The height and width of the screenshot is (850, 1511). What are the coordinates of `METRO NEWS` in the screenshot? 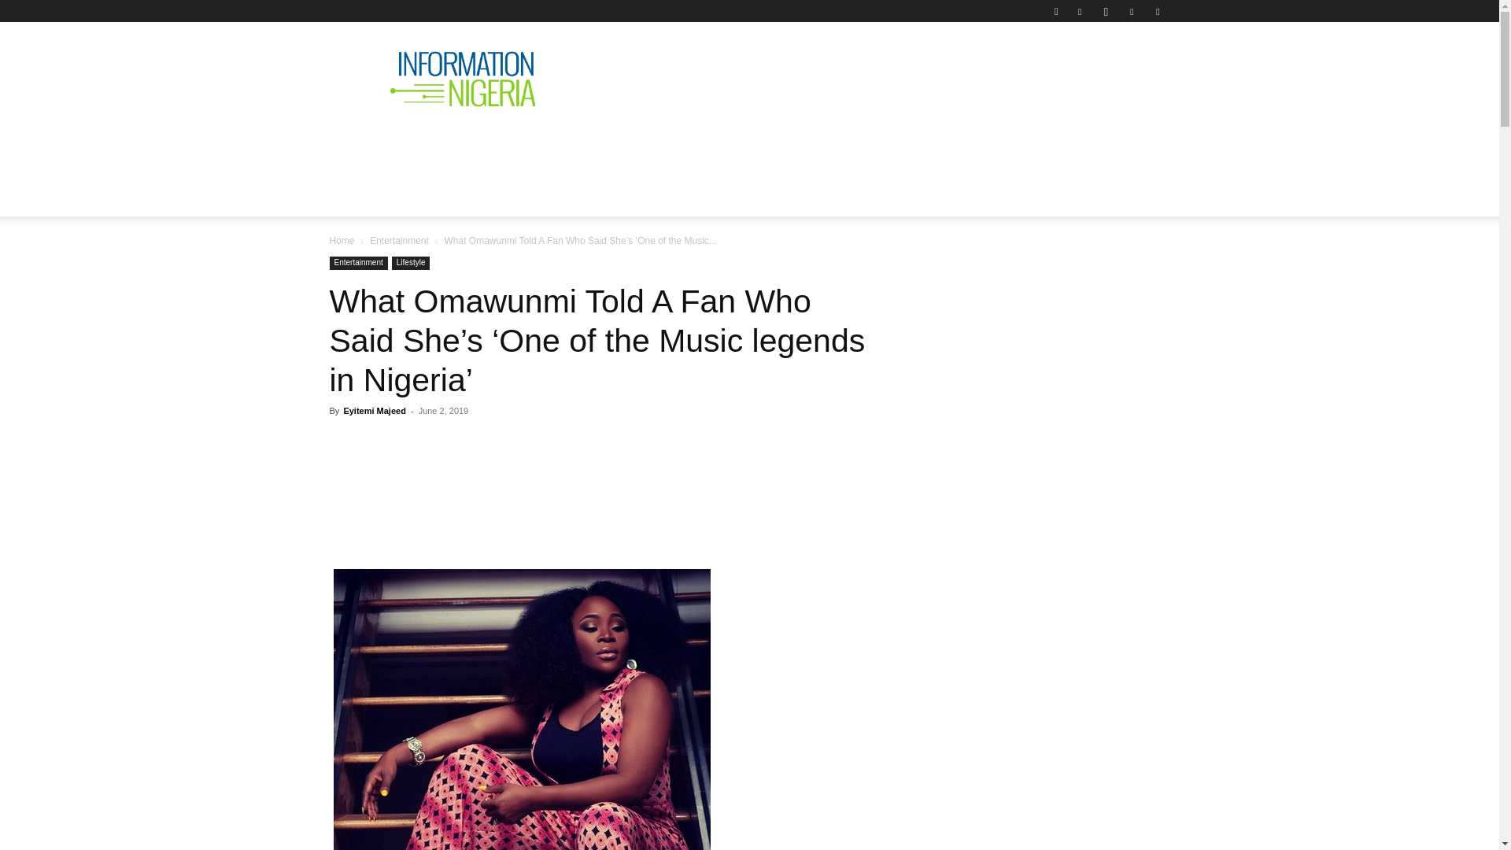 It's located at (918, 145).